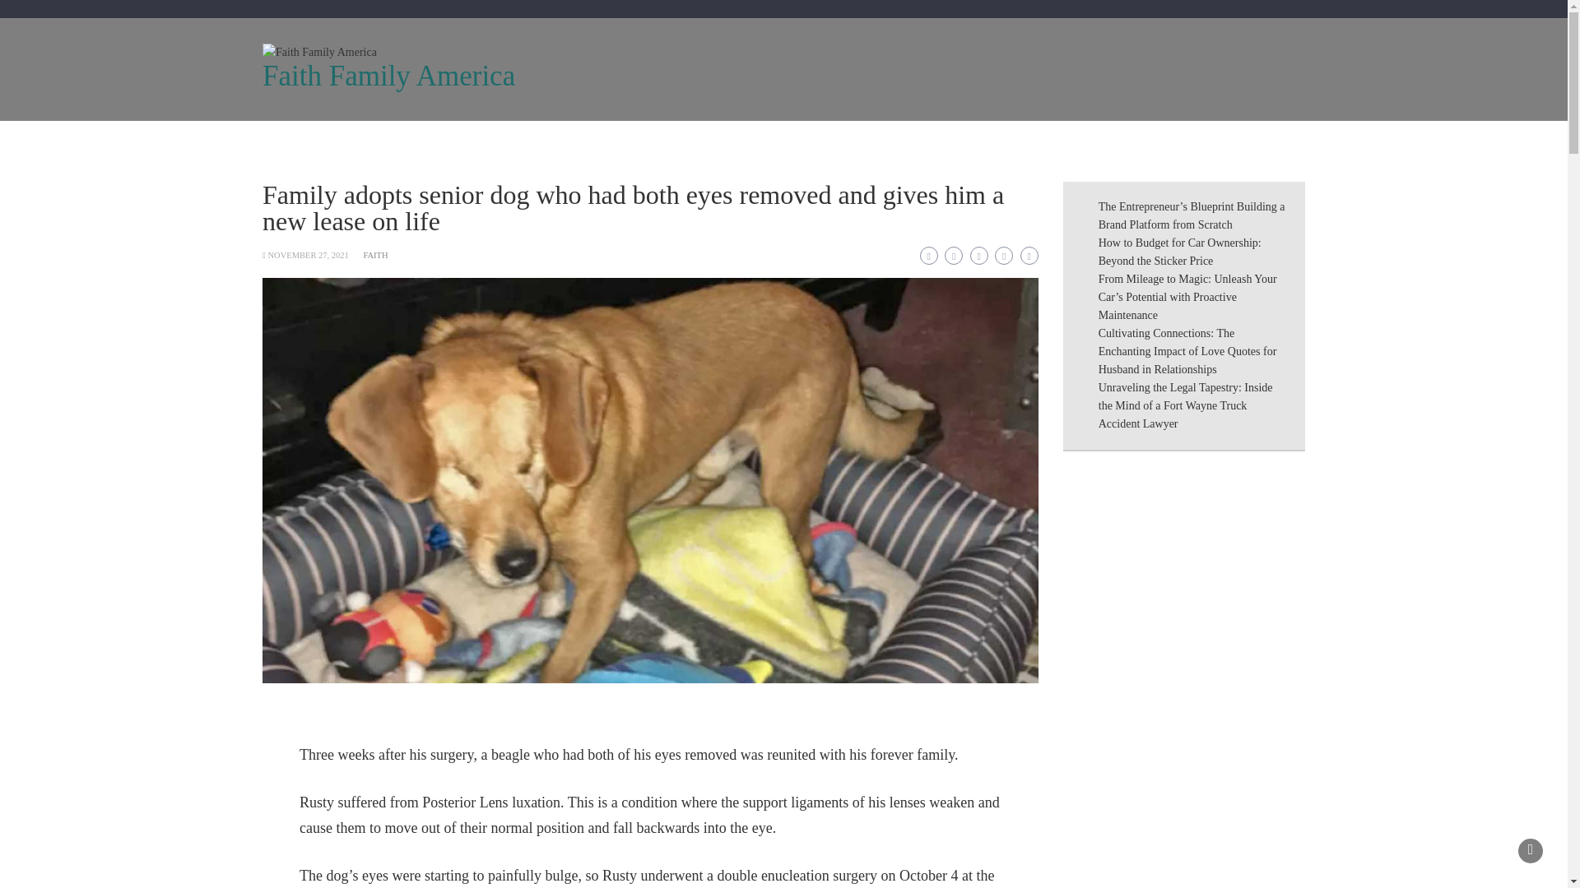 The width and height of the screenshot is (1580, 888). What do you see at coordinates (307, 255) in the screenshot?
I see `NOVEMBER 27, 2021` at bounding box center [307, 255].